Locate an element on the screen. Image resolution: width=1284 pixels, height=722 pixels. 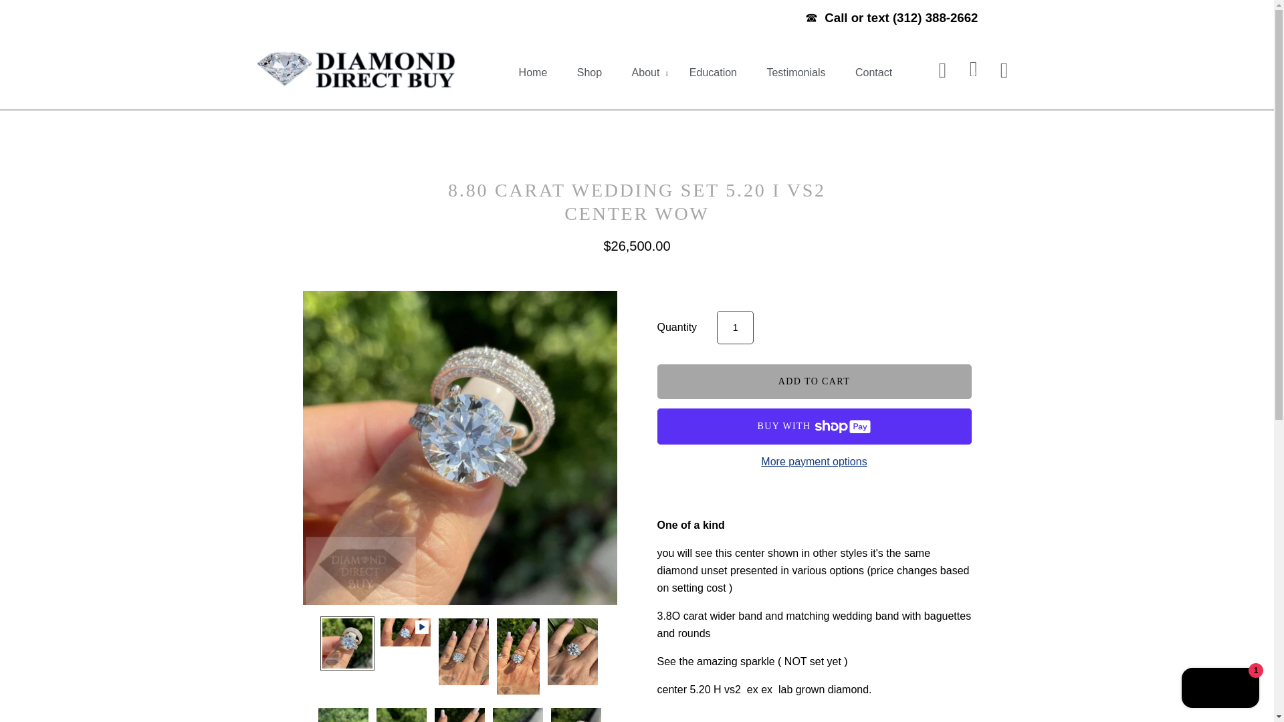
Add to cart is located at coordinates (813, 382).